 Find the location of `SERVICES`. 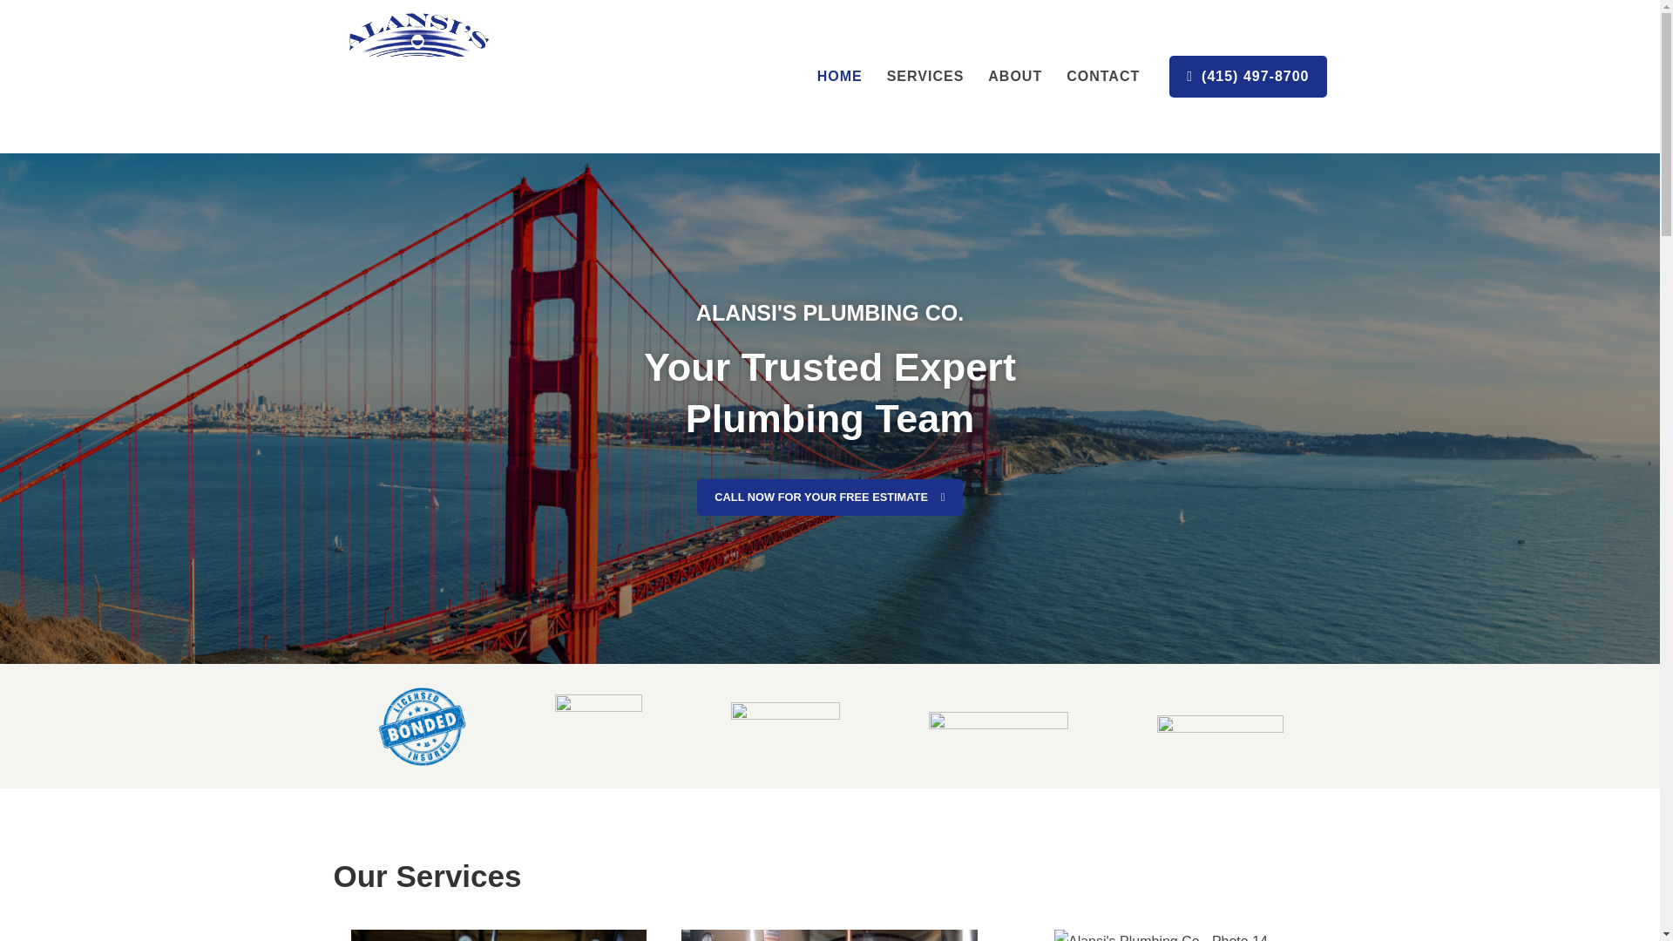

SERVICES is located at coordinates (925, 77).